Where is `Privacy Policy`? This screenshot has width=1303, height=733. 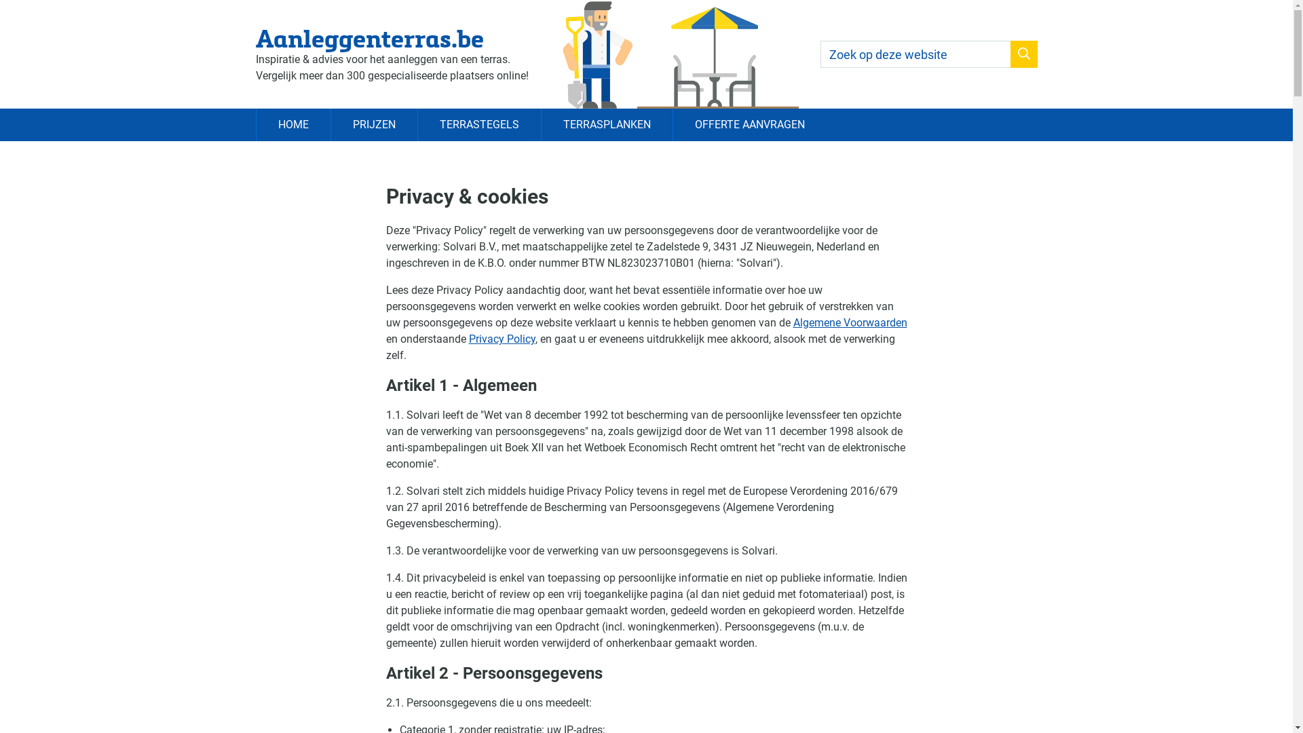 Privacy Policy is located at coordinates (502, 339).